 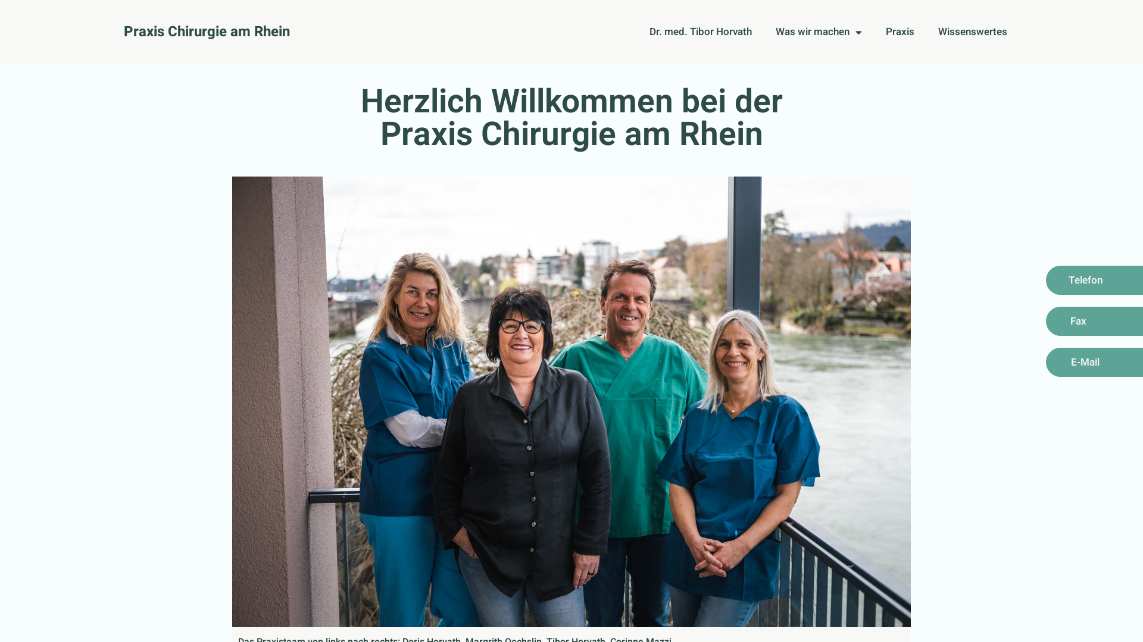 What do you see at coordinates (701, 32) in the screenshot?
I see `Dr. med. Tibor Horvath` at bounding box center [701, 32].